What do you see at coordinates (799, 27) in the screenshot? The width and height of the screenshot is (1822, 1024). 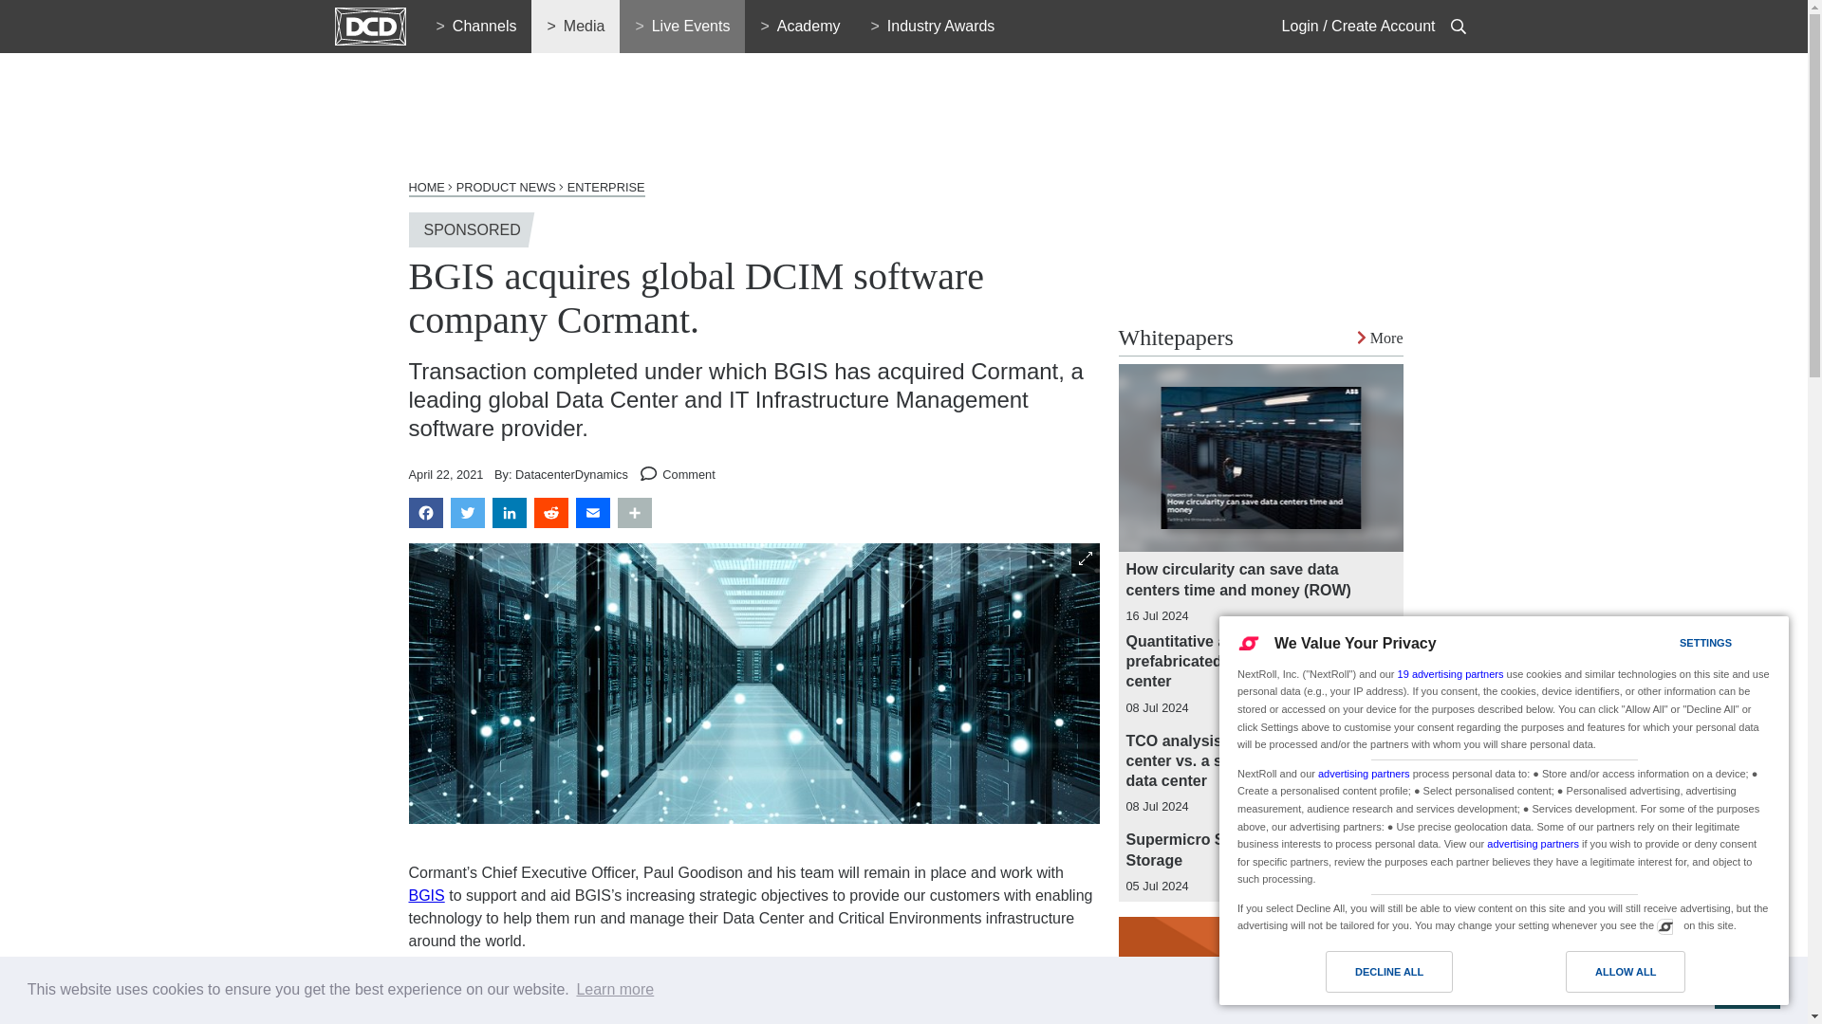 I see `Academy` at bounding box center [799, 27].